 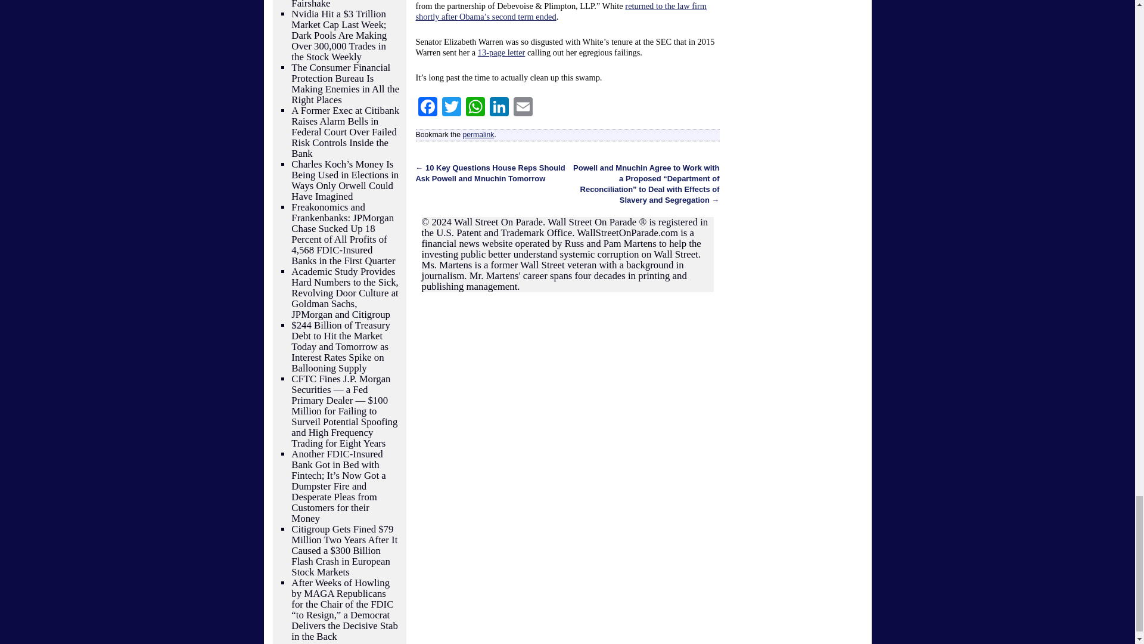 What do you see at coordinates (475, 108) in the screenshot?
I see `WhatsApp` at bounding box center [475, 108].